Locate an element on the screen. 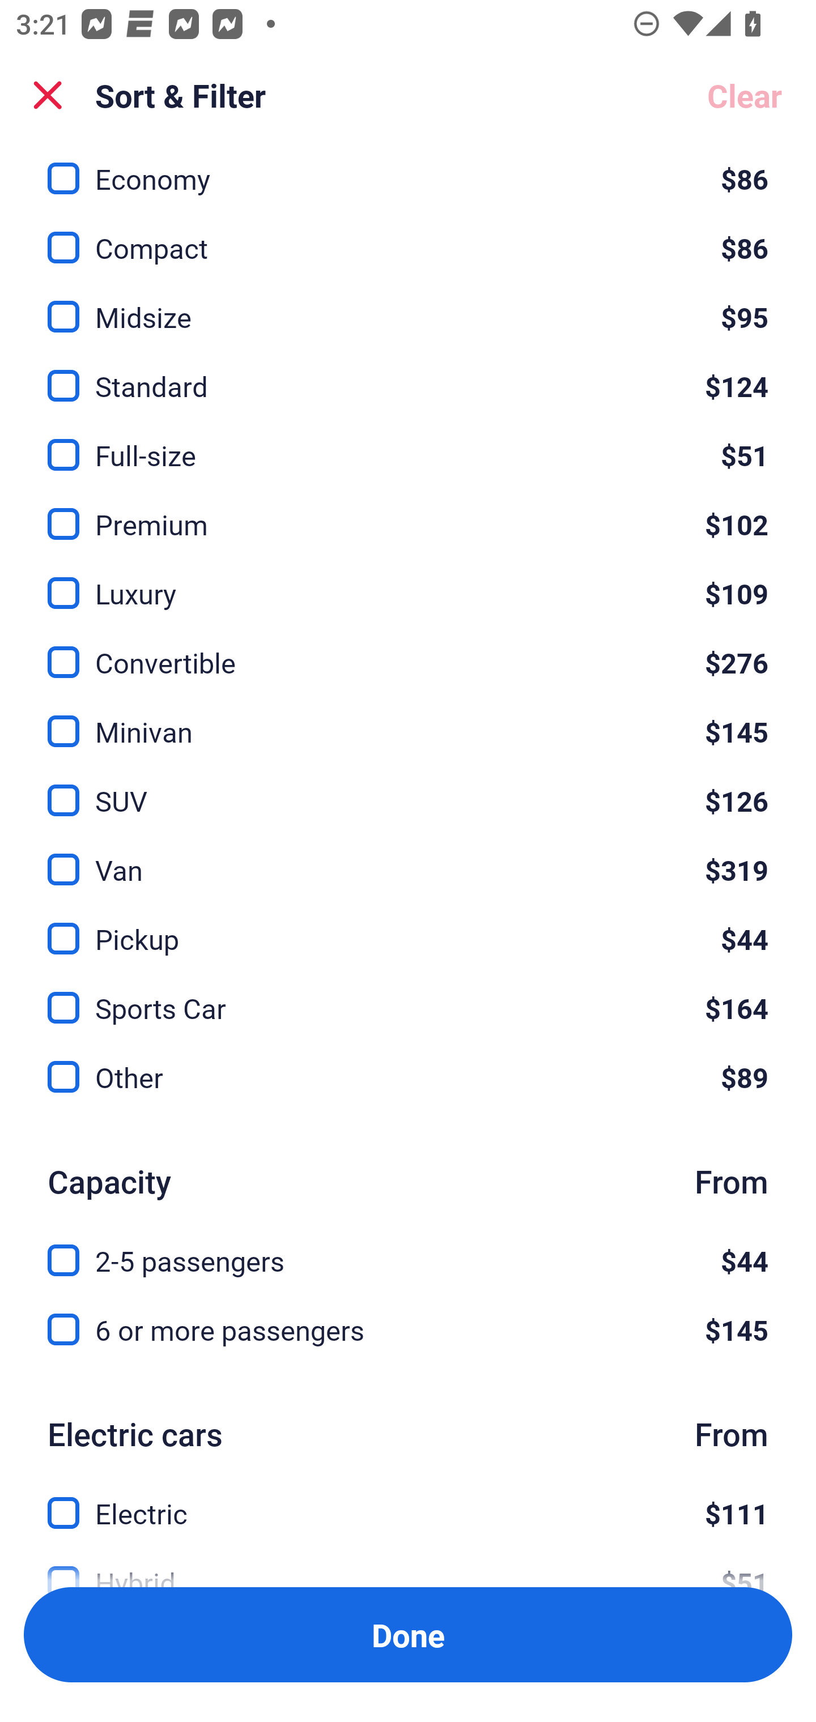  Close Sort and Filter is located at coordinates (48, 95).